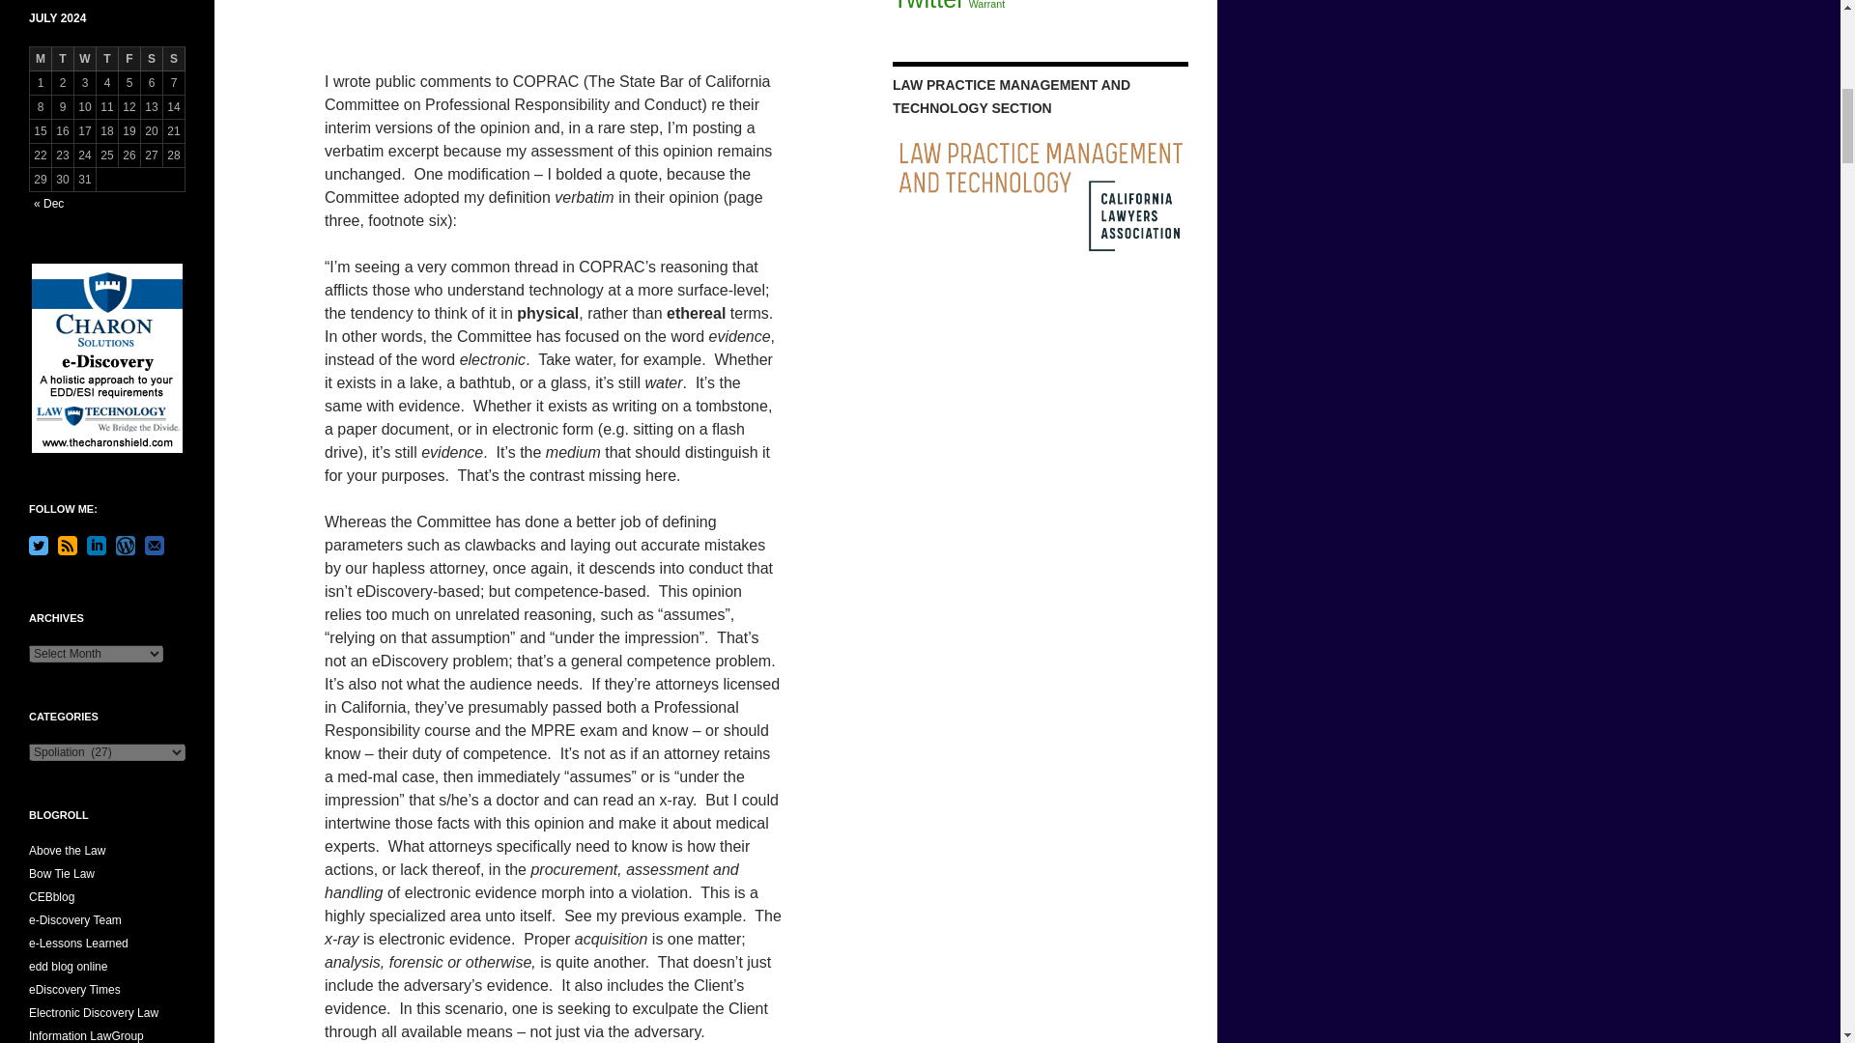  Describe the element at coordinates (129, 59) in the screenshot. I see `Friday` at that location.